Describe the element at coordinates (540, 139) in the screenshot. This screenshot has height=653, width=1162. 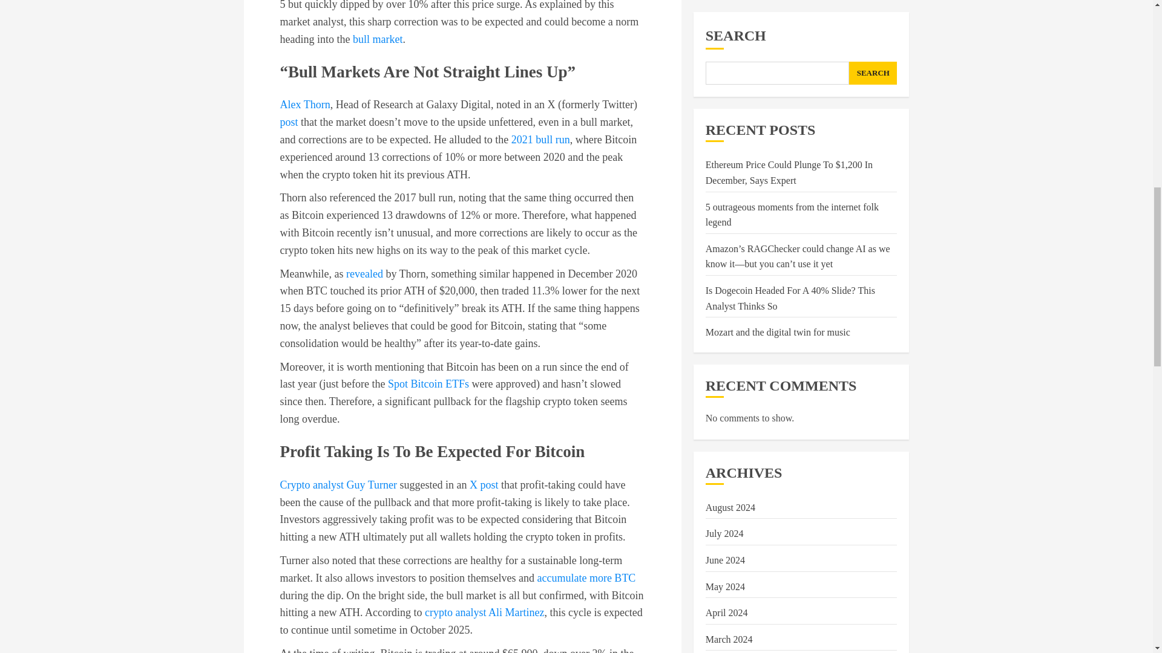
I see `2021 bull run` at that location.